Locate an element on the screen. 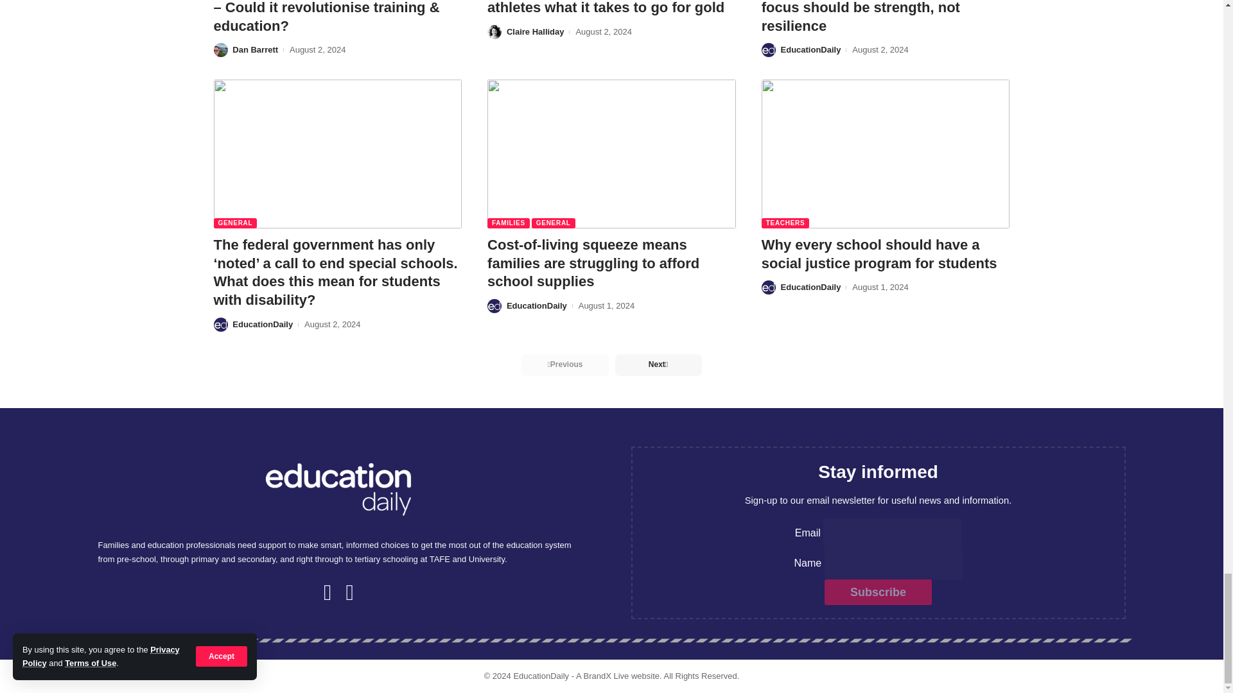 The image size is (1233, 693). Subscribe is located at coordinates (879, 592).